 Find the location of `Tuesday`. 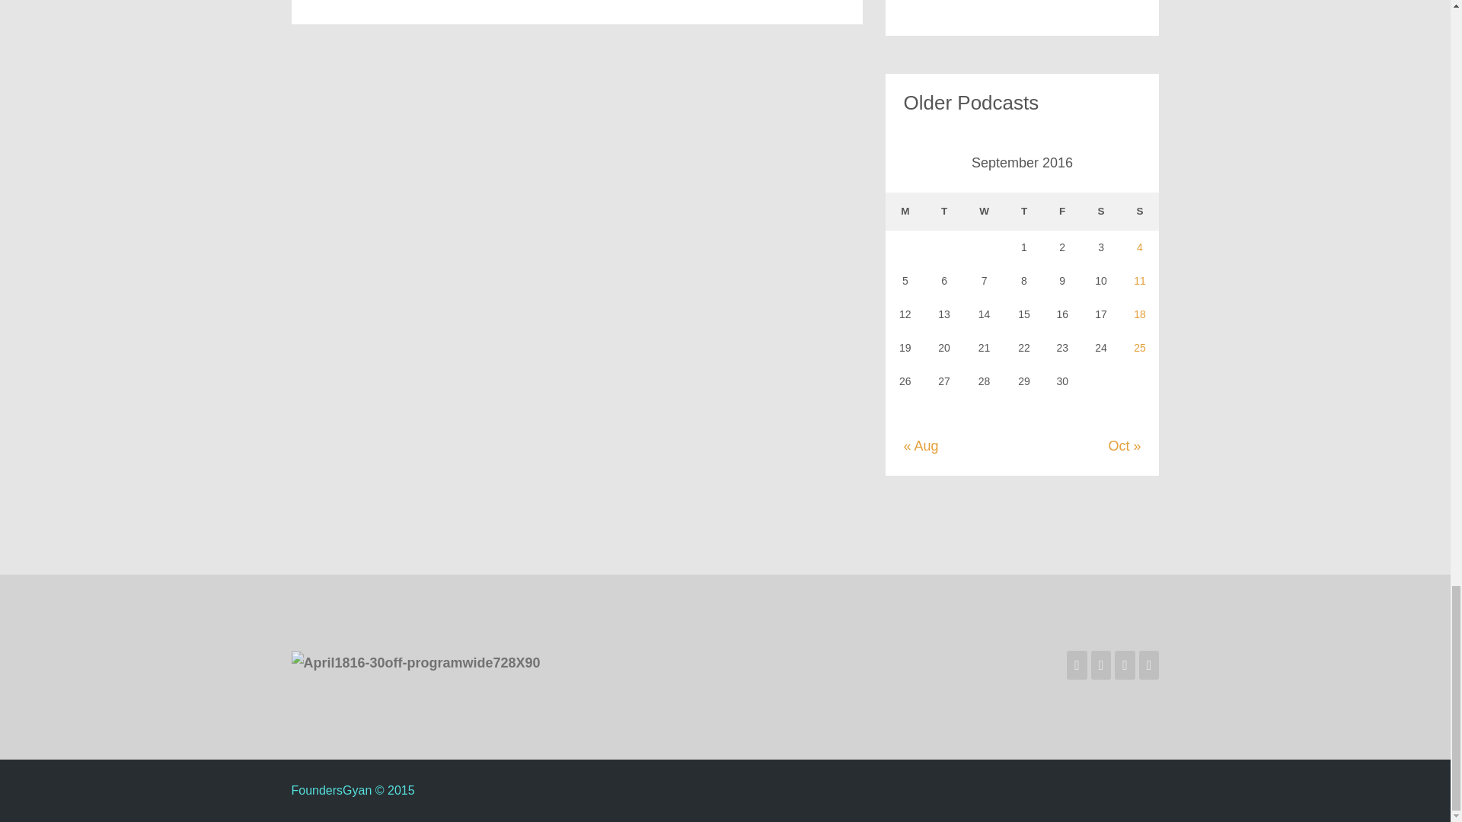

Tuesday is located at coordinates (944, 212).